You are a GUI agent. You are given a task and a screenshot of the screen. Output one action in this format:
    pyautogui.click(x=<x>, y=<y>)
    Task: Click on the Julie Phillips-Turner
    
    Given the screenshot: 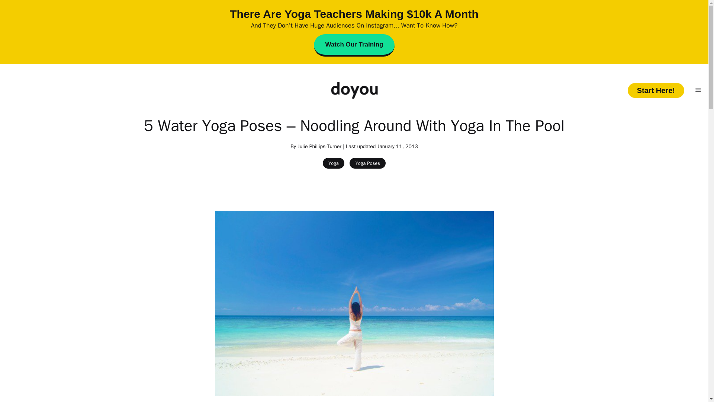 What is the action you would take?
    pyautogui.click(x=319, y=146)
    